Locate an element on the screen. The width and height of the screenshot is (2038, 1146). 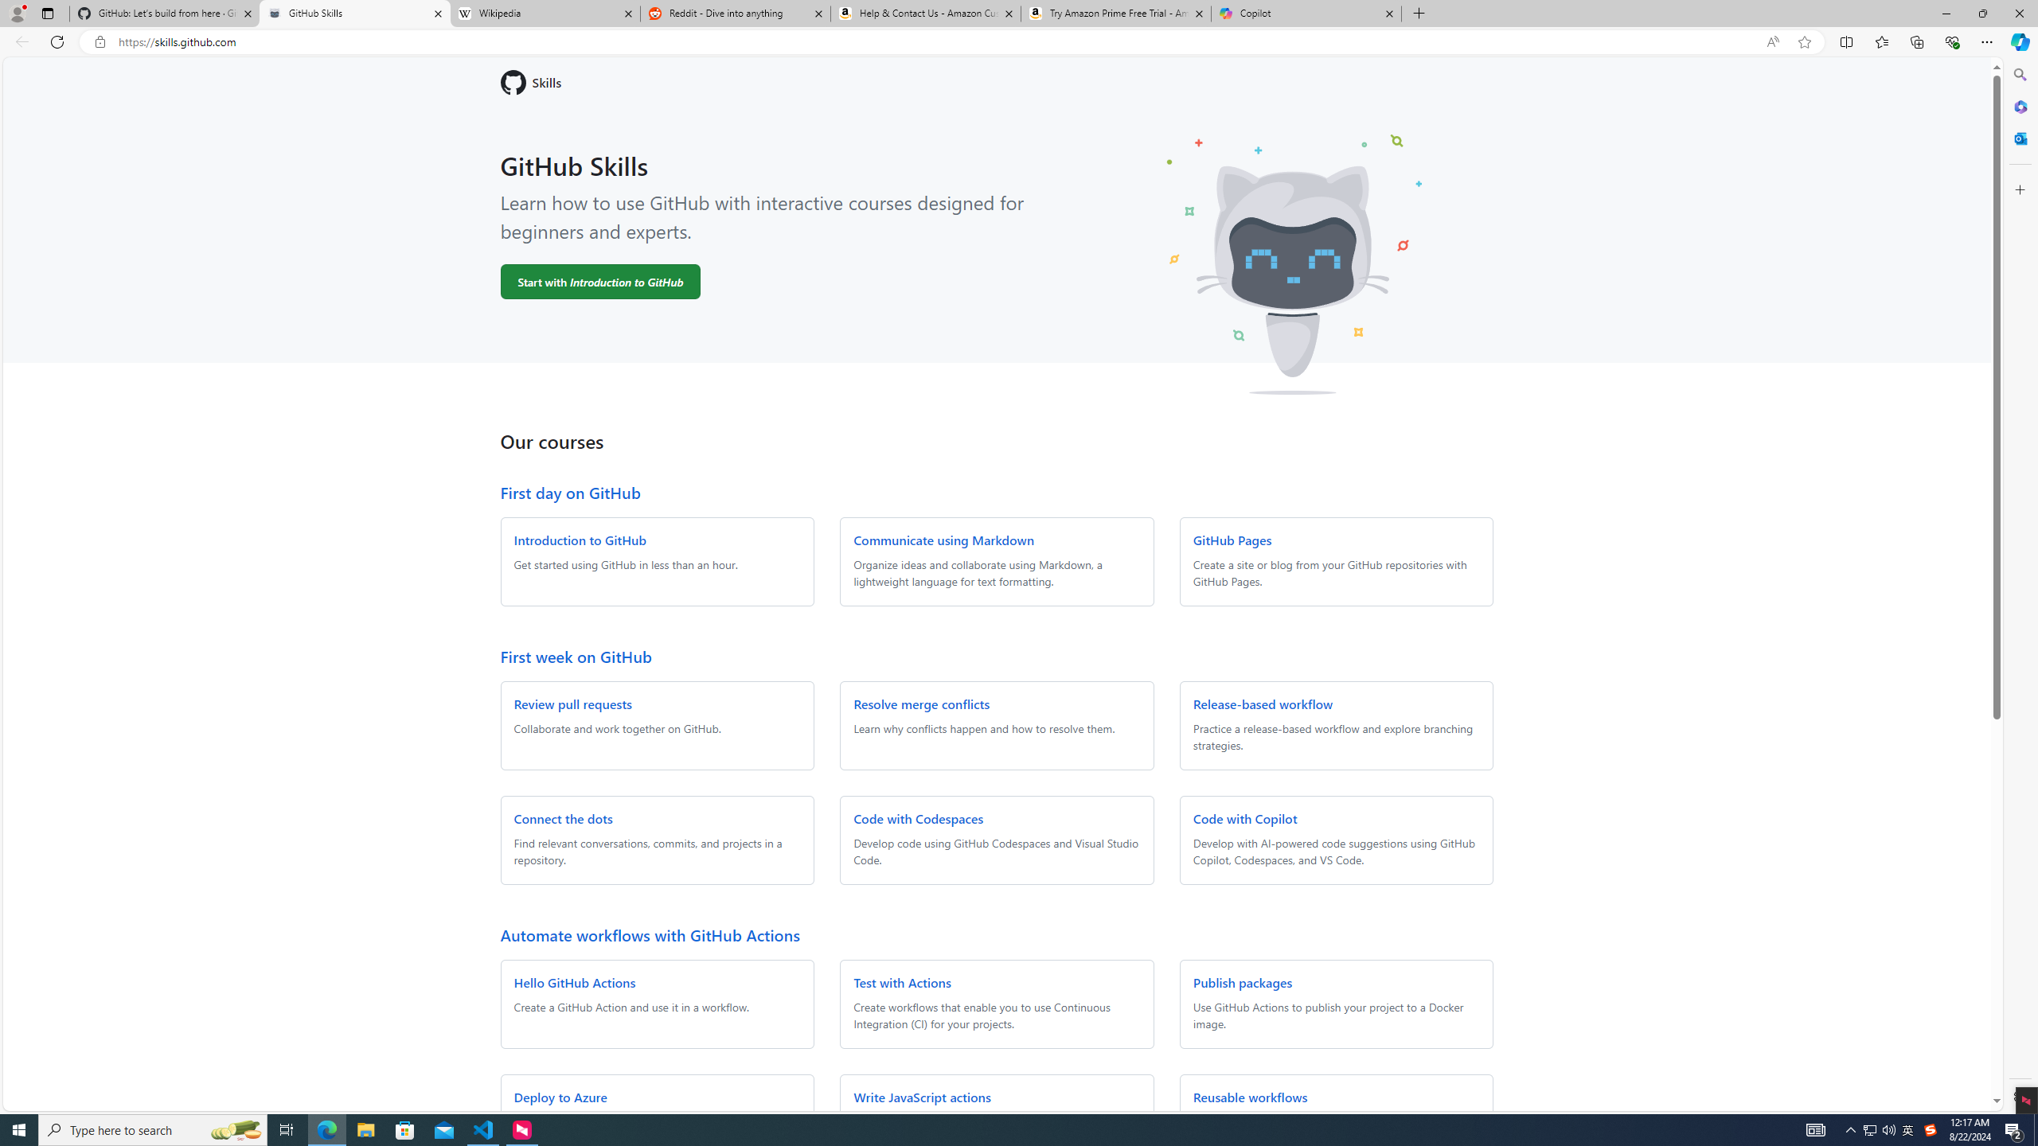
Skills is located at coordinates (997, 82).